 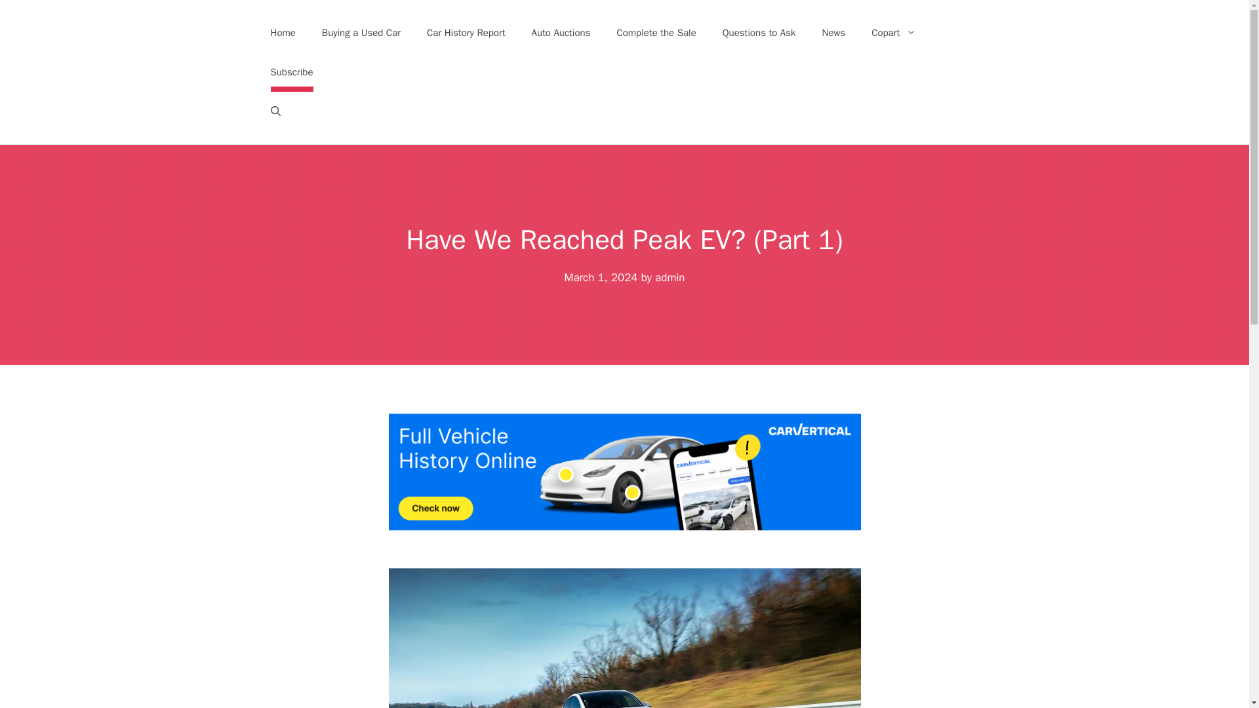 I want to click on Questions to Ask, so click(x=759, y=33).